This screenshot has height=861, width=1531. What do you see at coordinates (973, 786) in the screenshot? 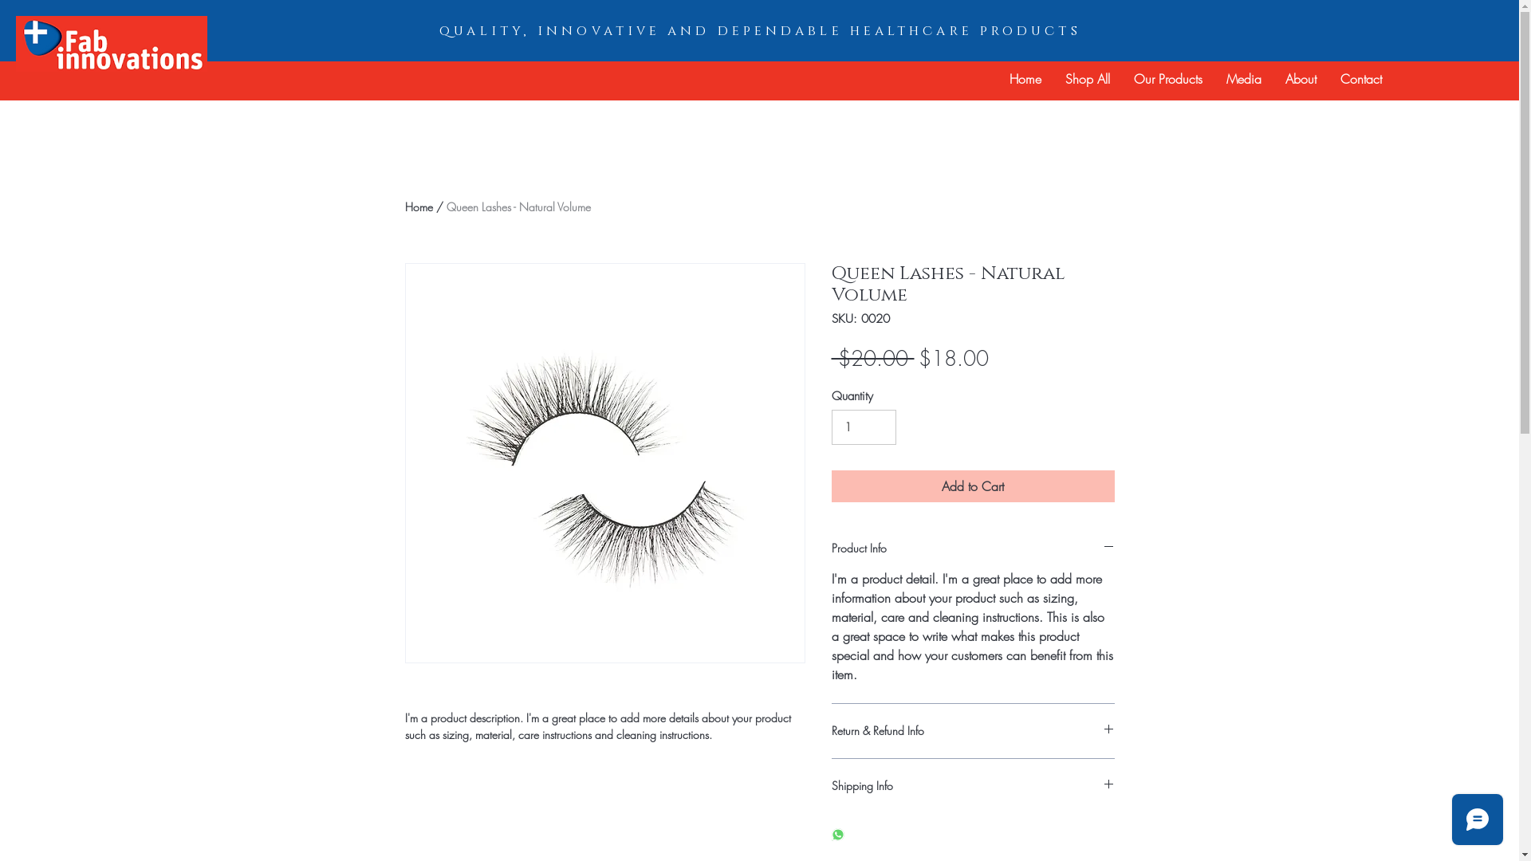
I see `Shipping Info` at bounding box center [973, 786].